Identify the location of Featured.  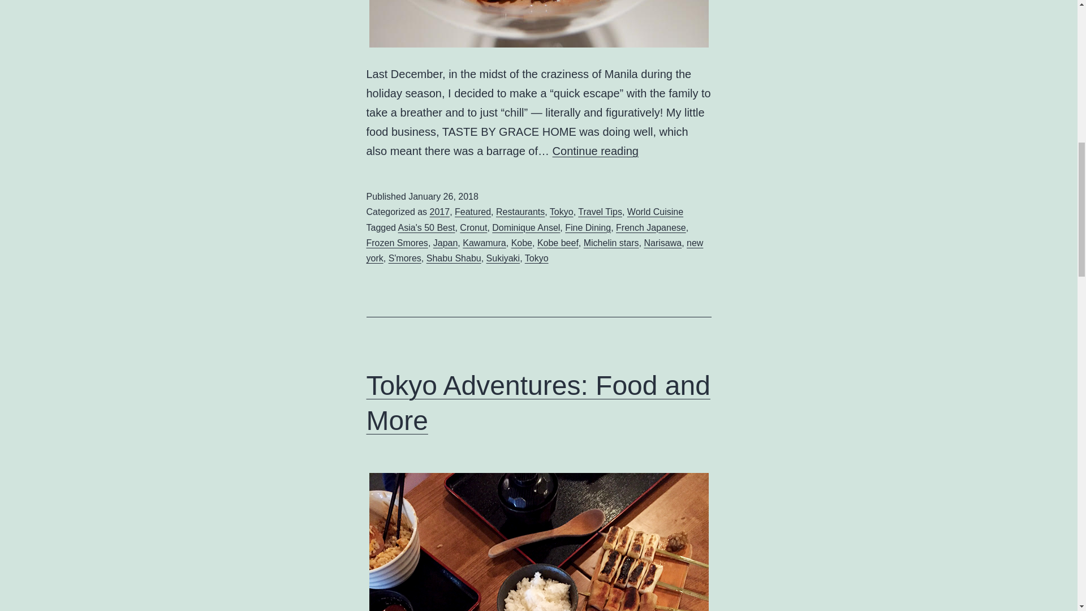
(473, 212).